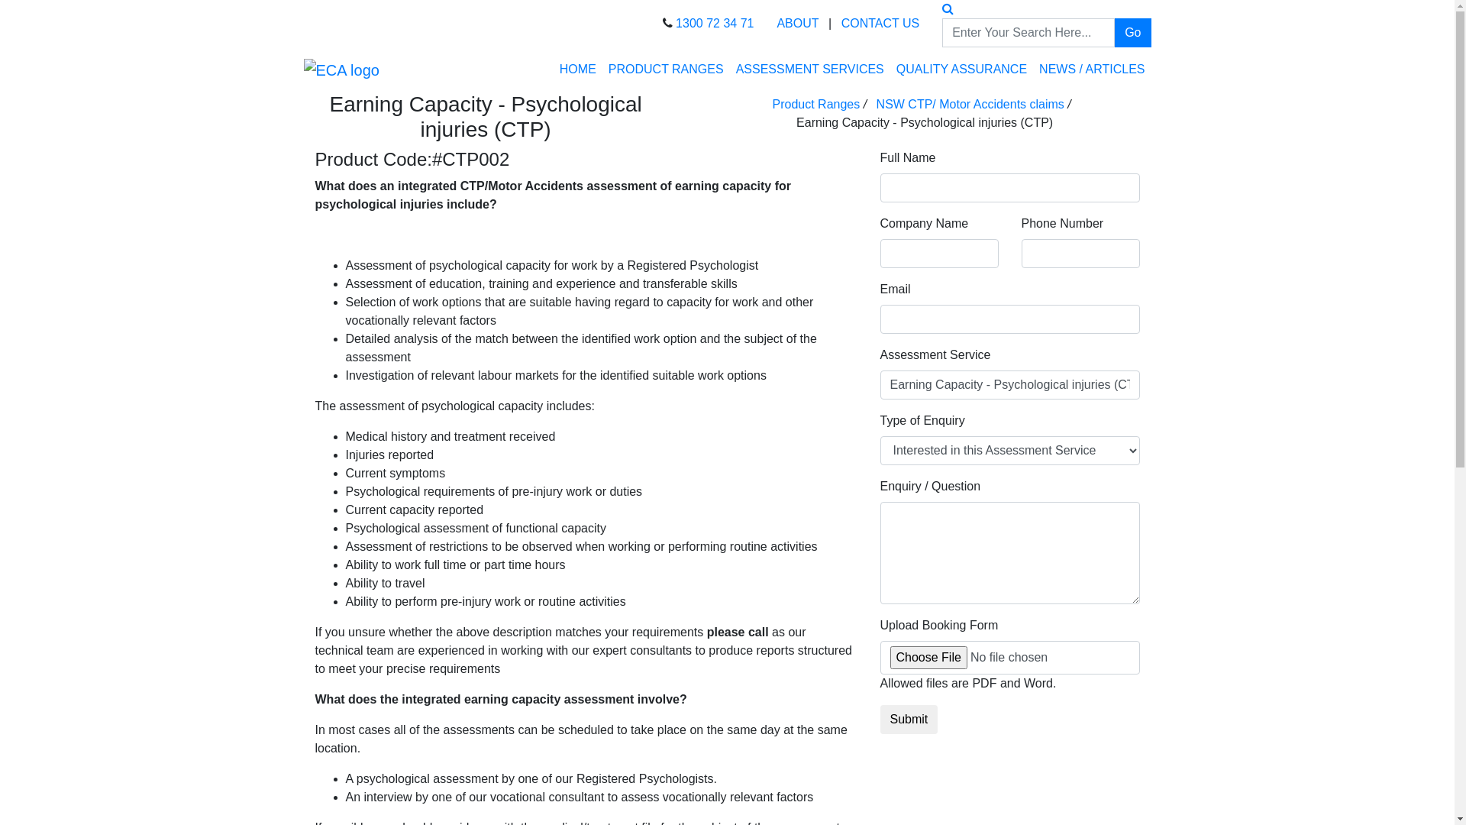 The height and width of the screenshot is (825, 1466). What do you see at coordinates (1092, 70) in the screenshot?
I see `NEWS / ARTICLES` at bounding box center [1092, 70].